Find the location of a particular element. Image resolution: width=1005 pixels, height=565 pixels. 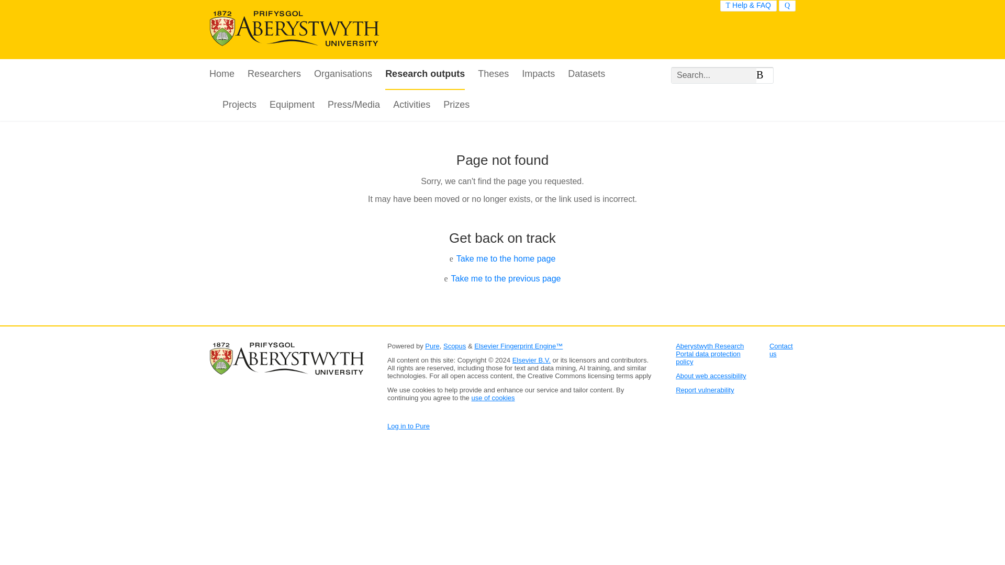

Take me to the home page is located at coordinates (506, 258).